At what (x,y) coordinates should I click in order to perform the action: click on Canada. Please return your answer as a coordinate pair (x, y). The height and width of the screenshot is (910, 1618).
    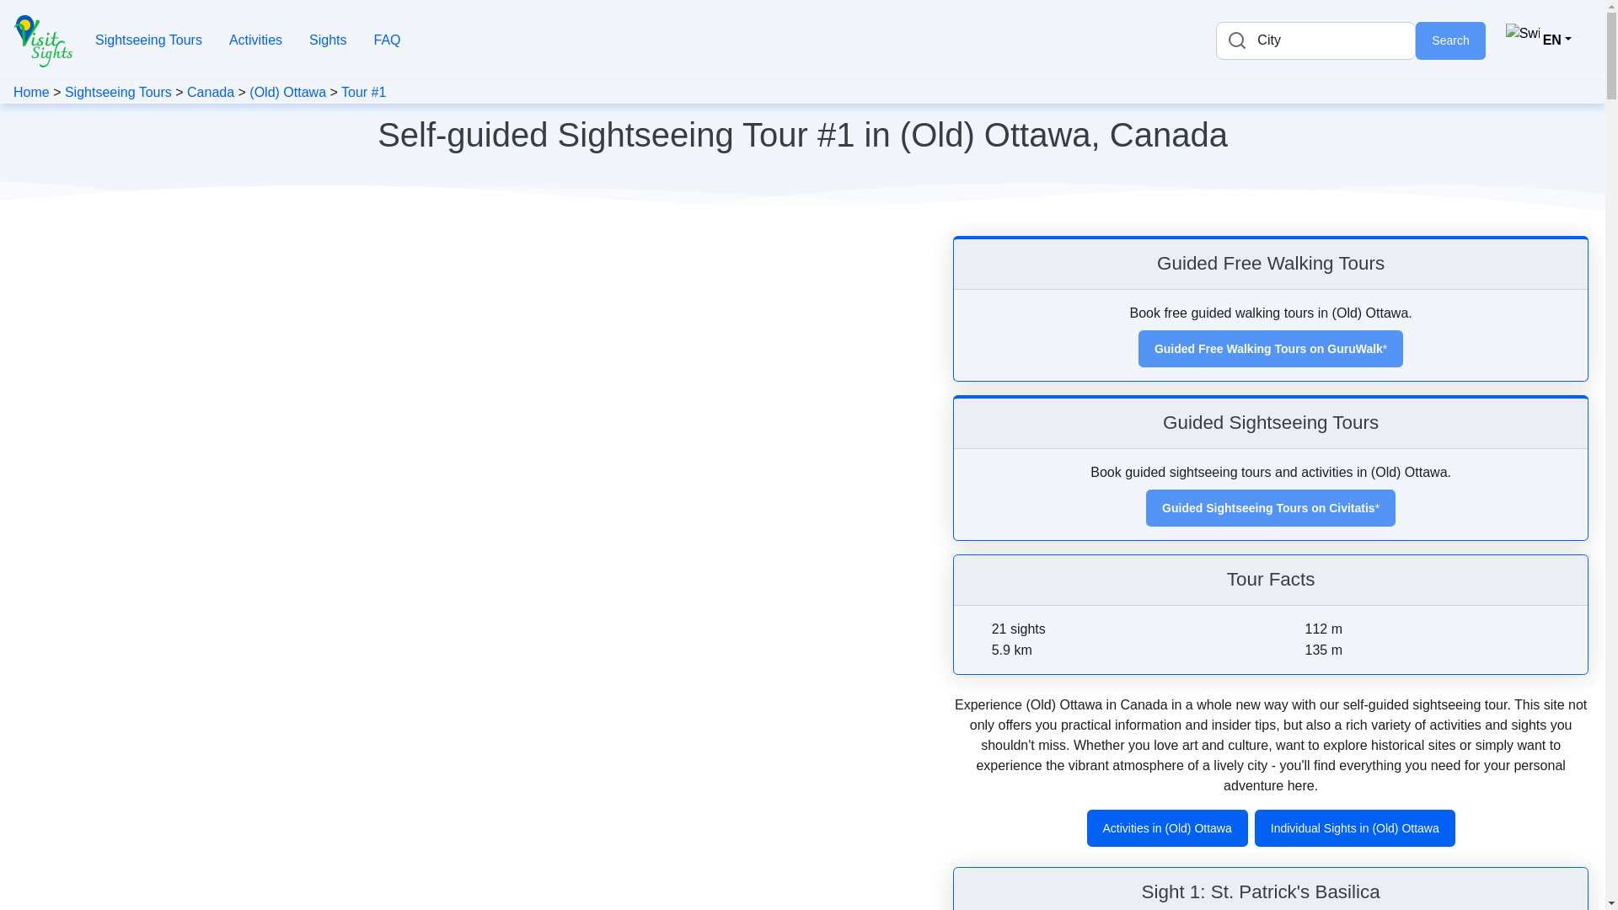
    Looking at the image, I should click on (211, 92).